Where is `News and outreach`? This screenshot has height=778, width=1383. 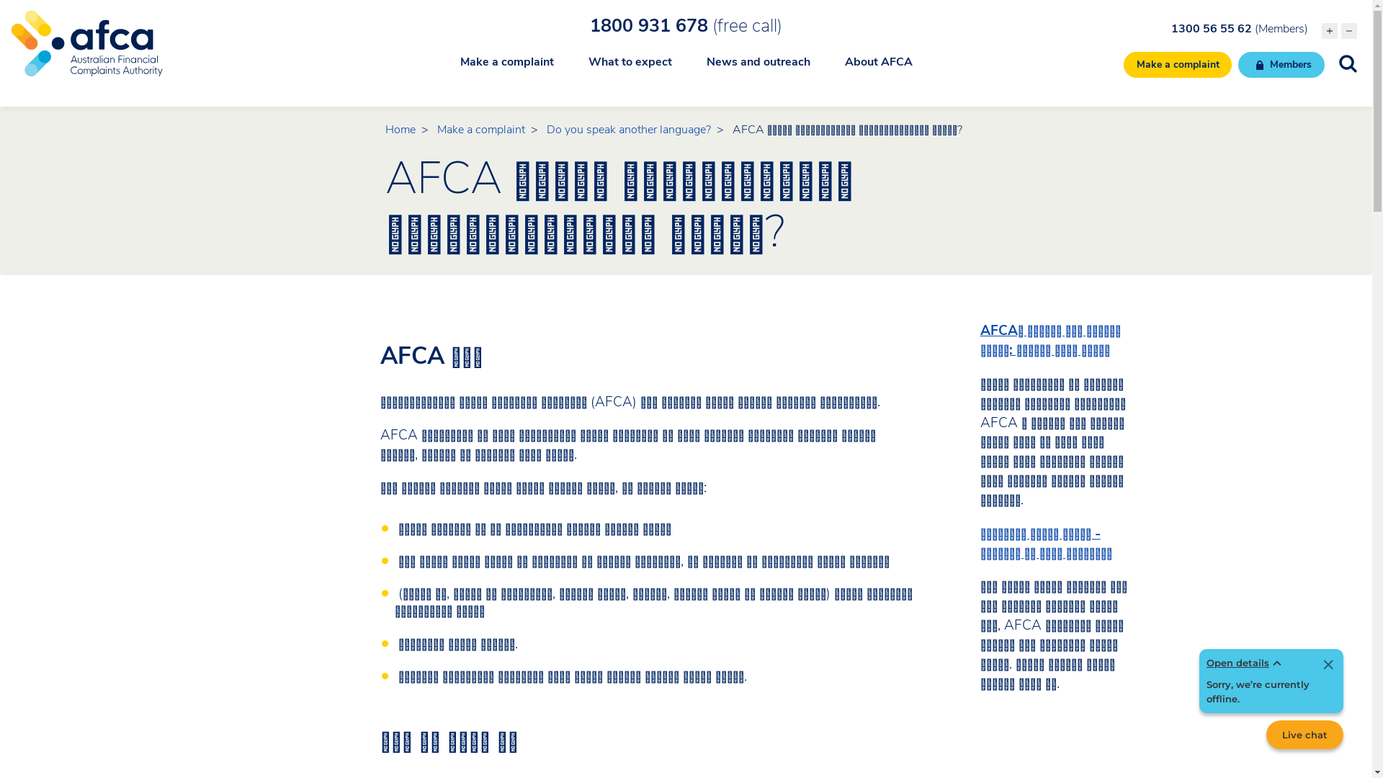
News and outreach is located at coordinates (758, 71).